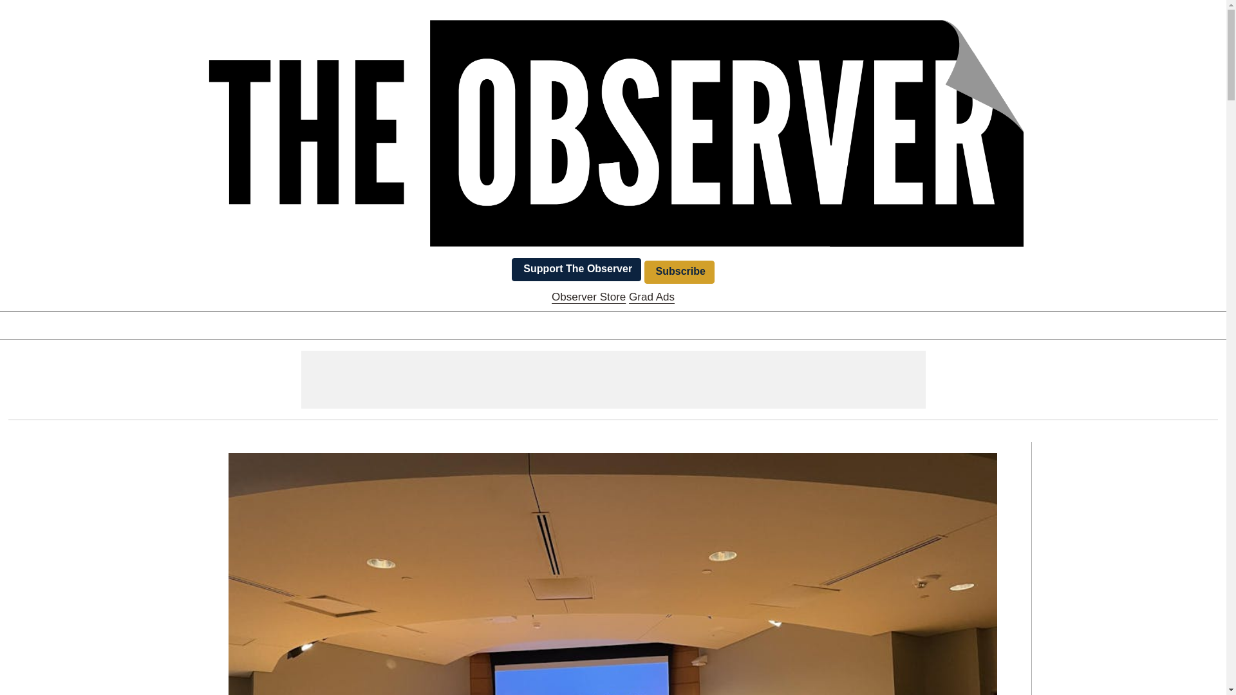 This screenshot has width=1236, height=695. I want to click on Grad Ads, so click(651, 297).